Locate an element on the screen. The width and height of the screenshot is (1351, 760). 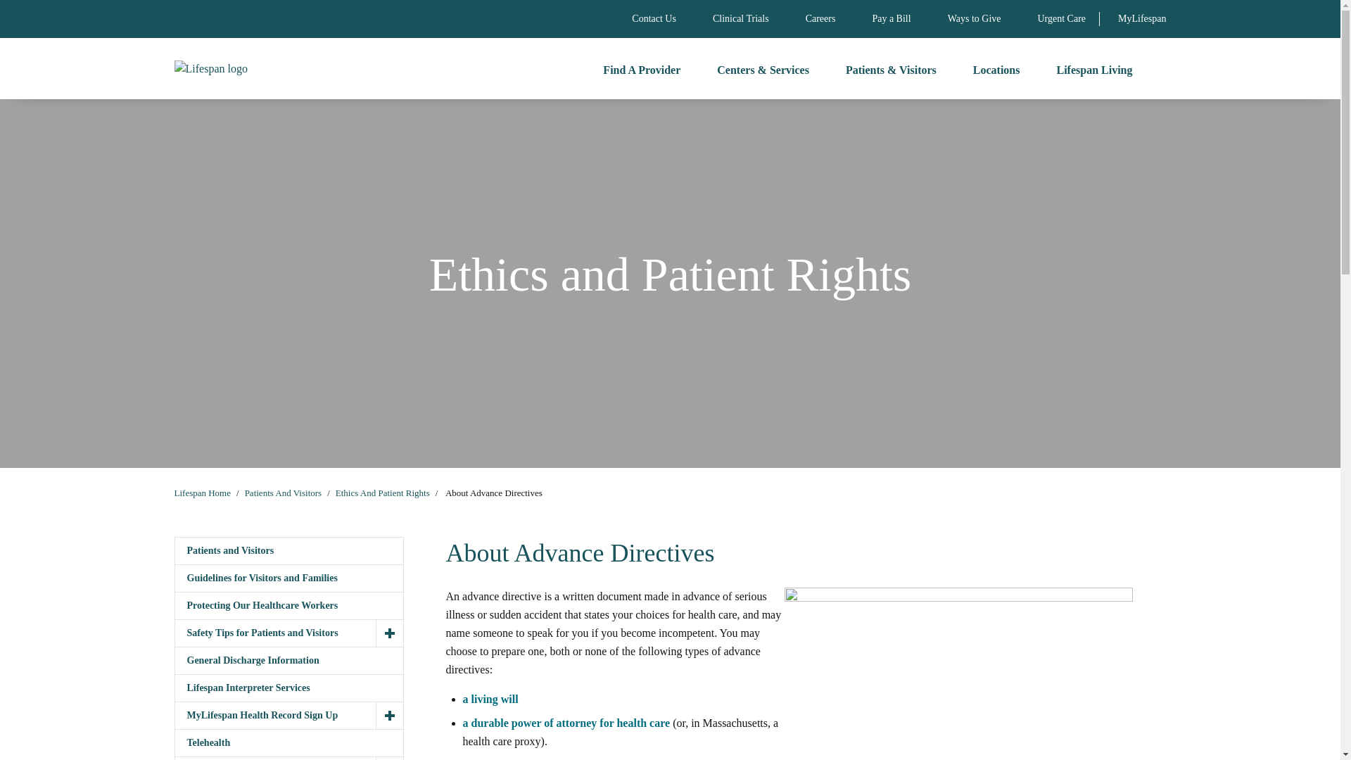
Clinical Trials is located at coordinates (740, 19).